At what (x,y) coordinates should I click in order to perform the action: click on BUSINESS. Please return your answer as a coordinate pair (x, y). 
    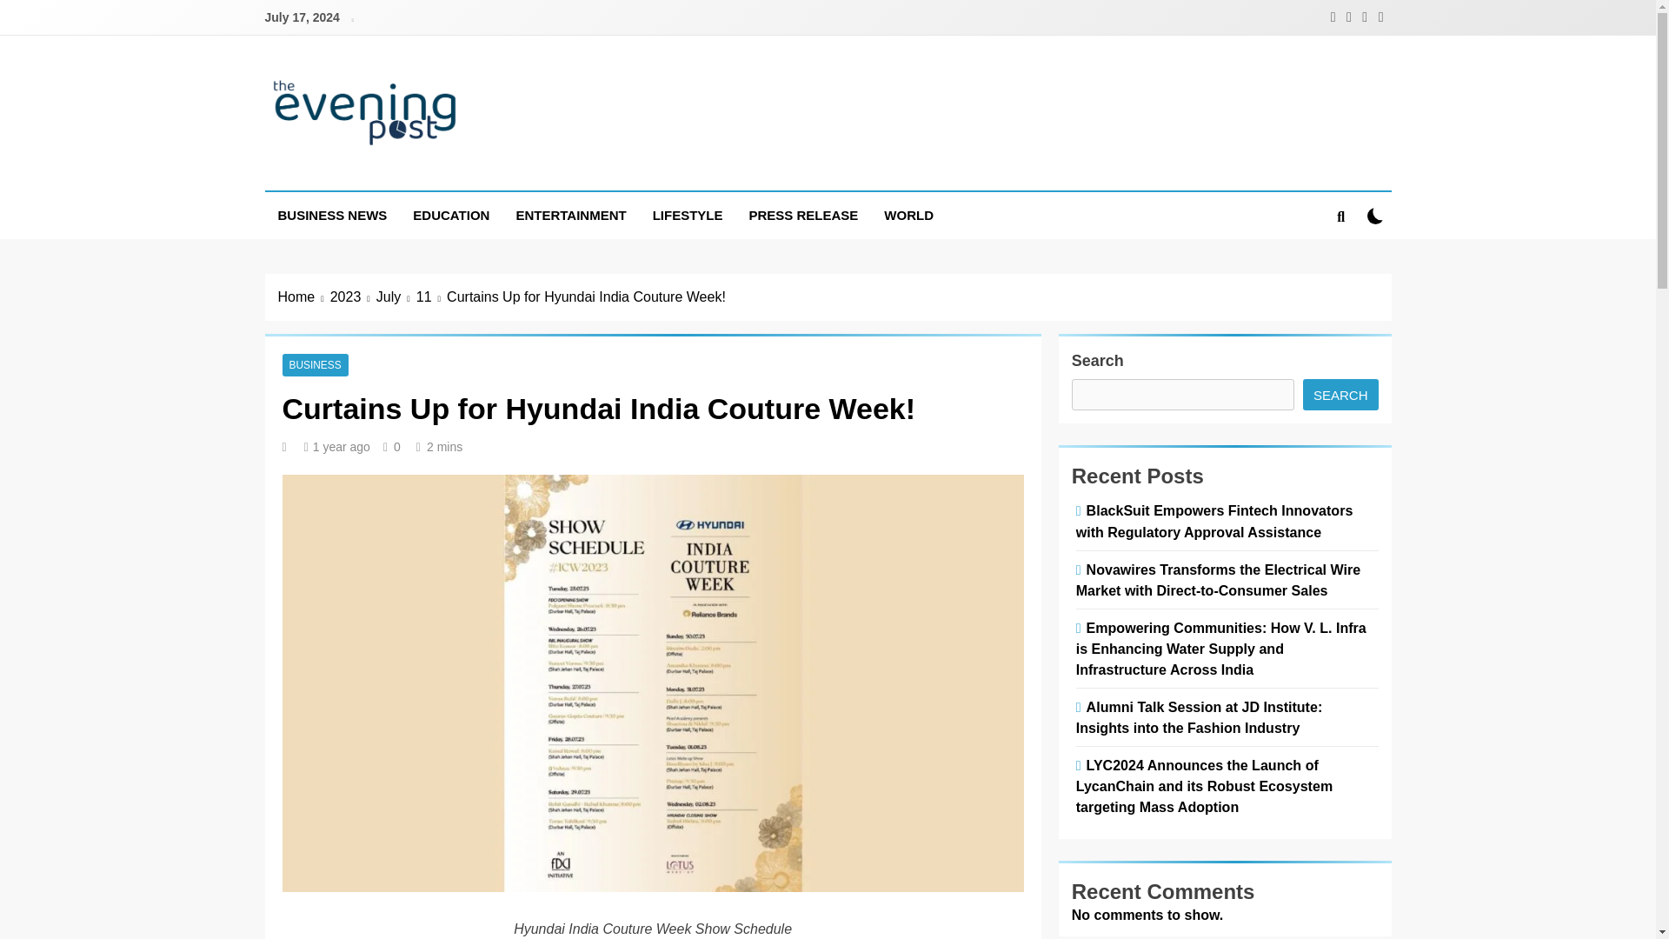
    Looking at the image, I should click on (315, 364).